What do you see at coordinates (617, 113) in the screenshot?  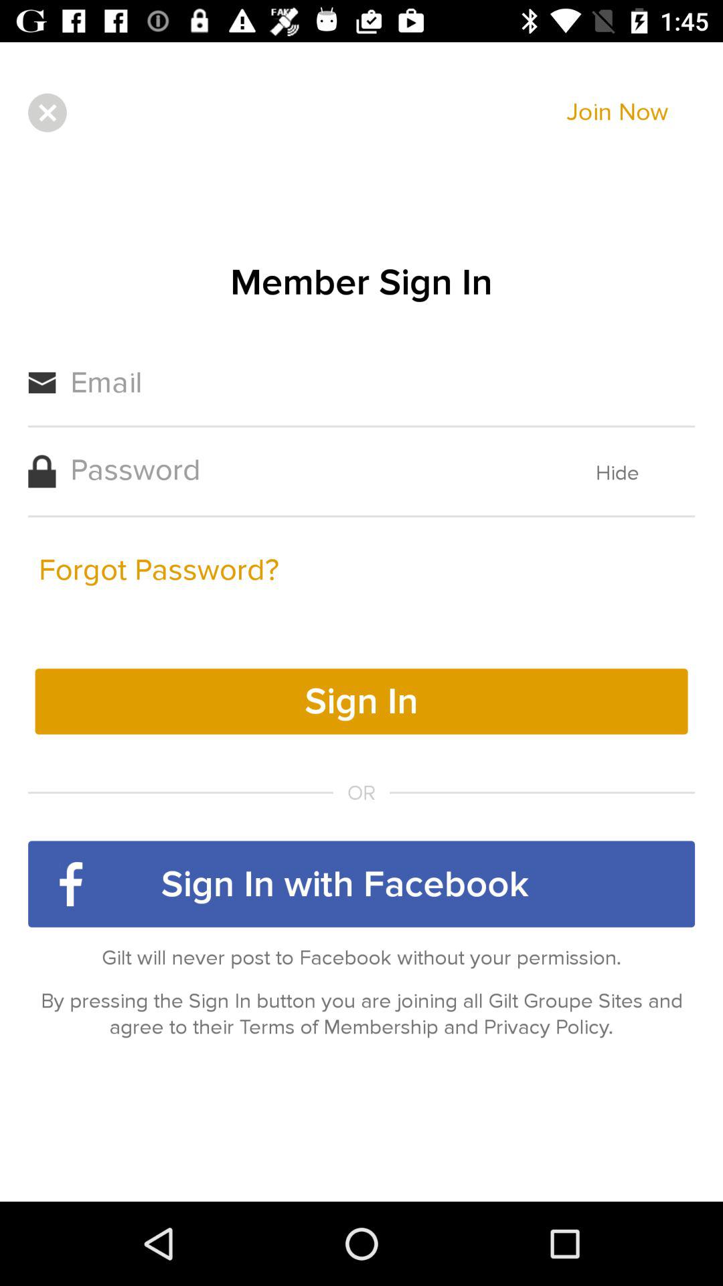 I see `flip until join now item` at bounding box center [617, 113].